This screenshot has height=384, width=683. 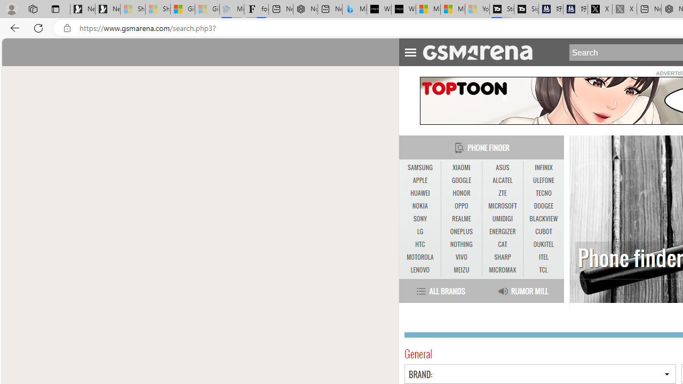 What do you see at coordinates (502, 257) in the screenshot?
I see `SHARP` at bounding box center [502, 257].